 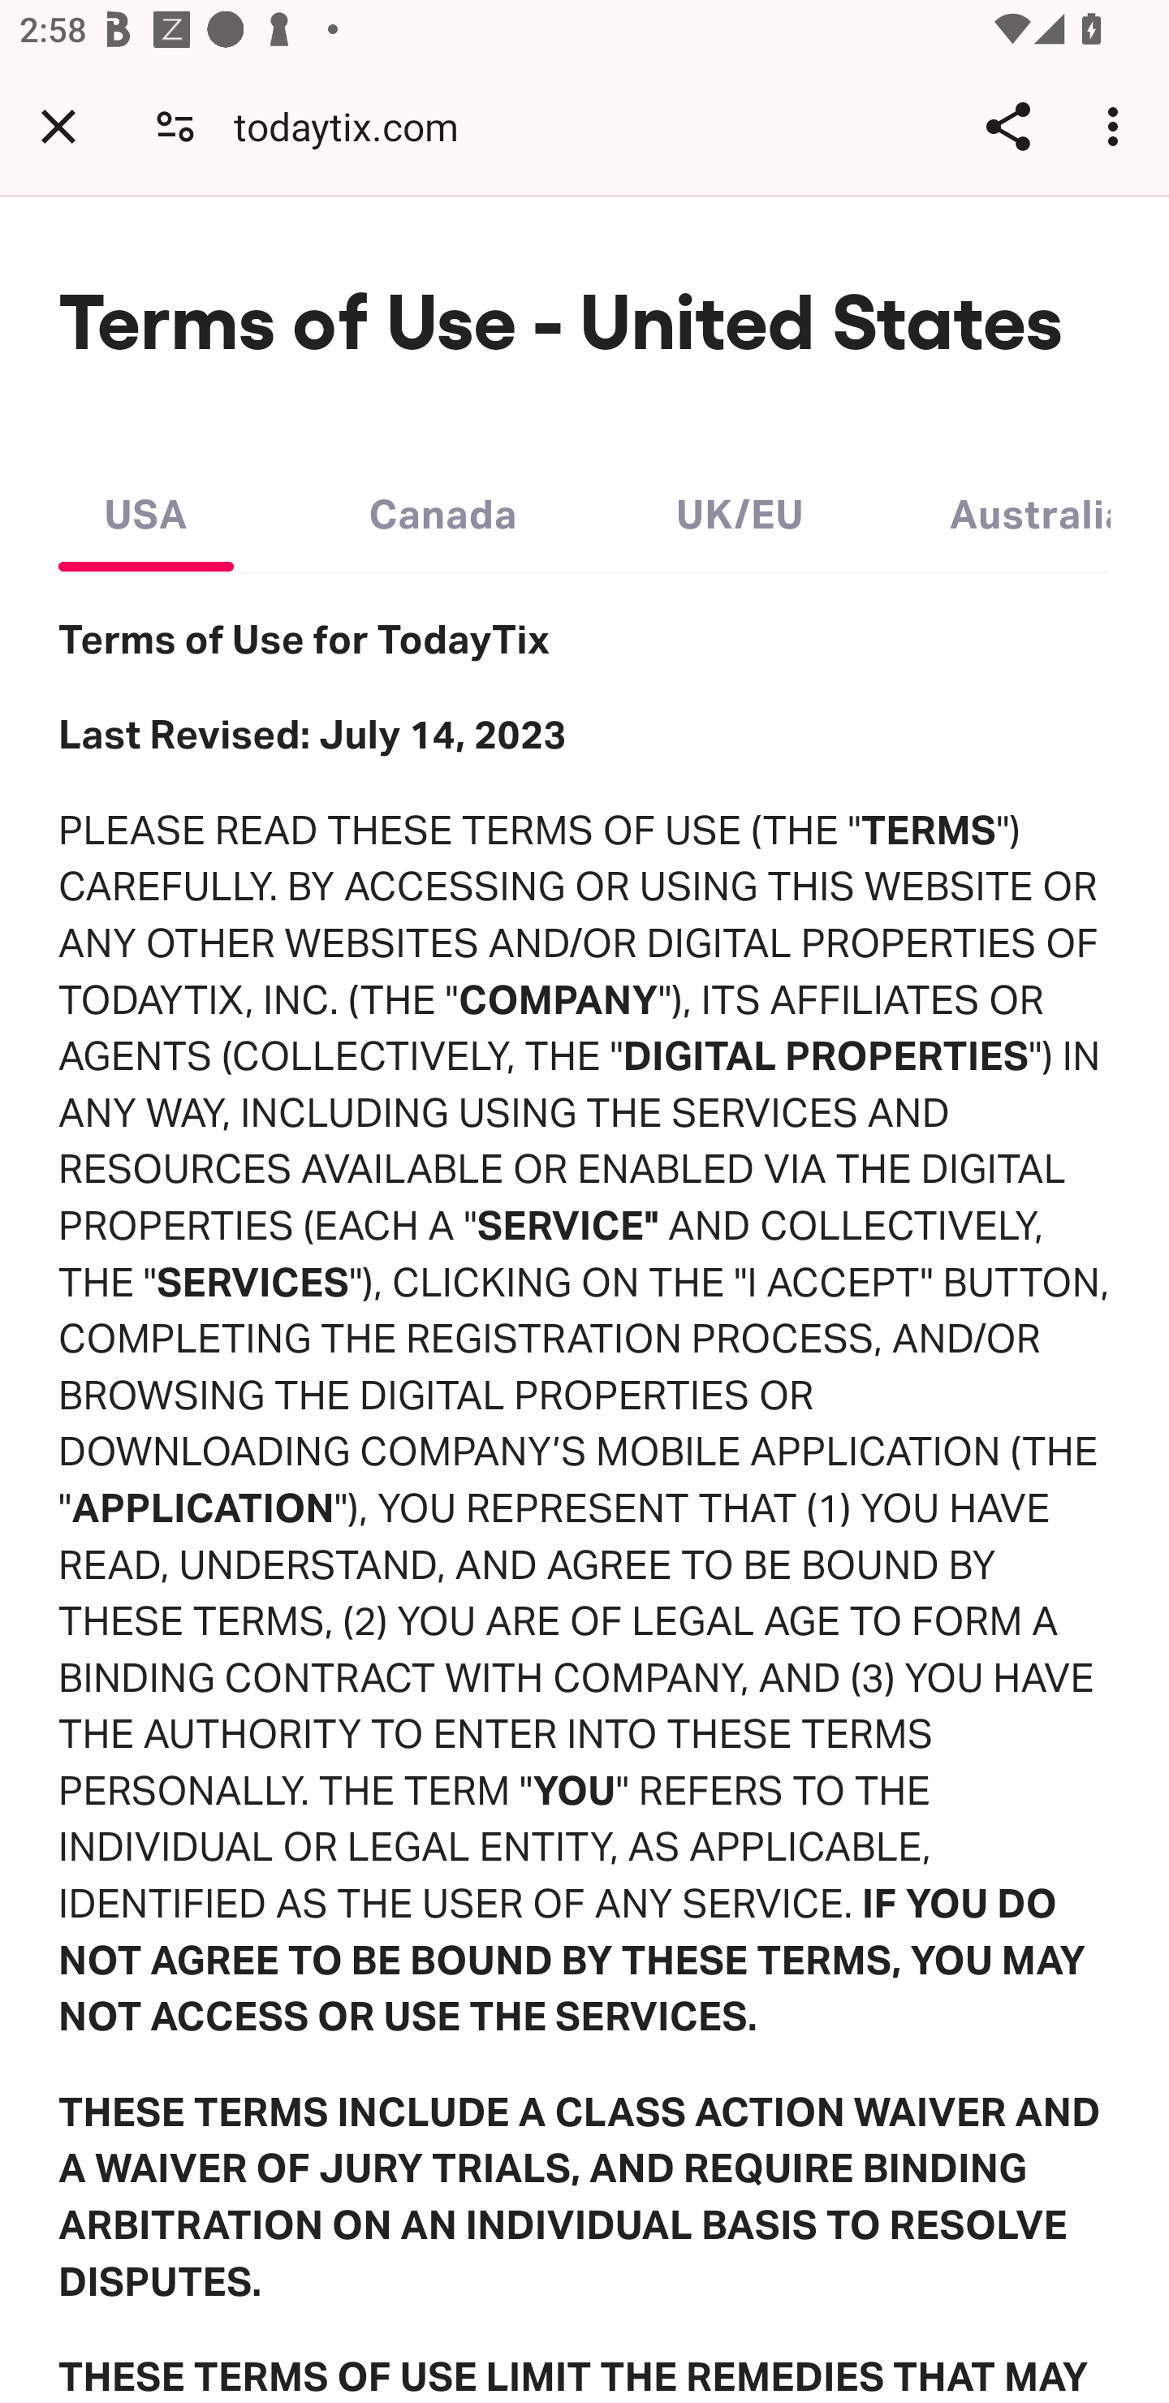 I want to click on Connection is secure, so click(x=175, y=125).